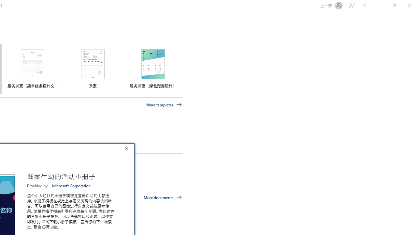 This screenshot has height=235, width=417. What do you see at coordinates (164, 105) in the screenshot?
I see `More templates` at bounding box center [164, 105].